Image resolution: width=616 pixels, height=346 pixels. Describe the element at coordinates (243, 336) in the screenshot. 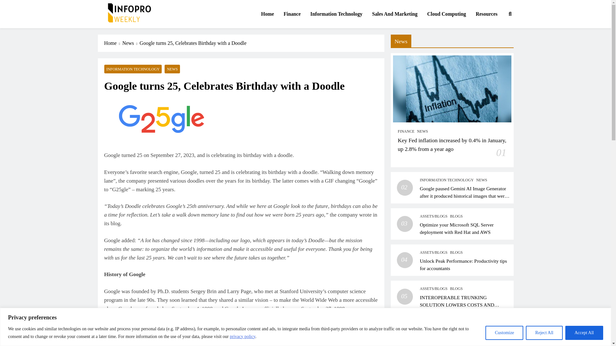

I see `privacy policy` at that location.